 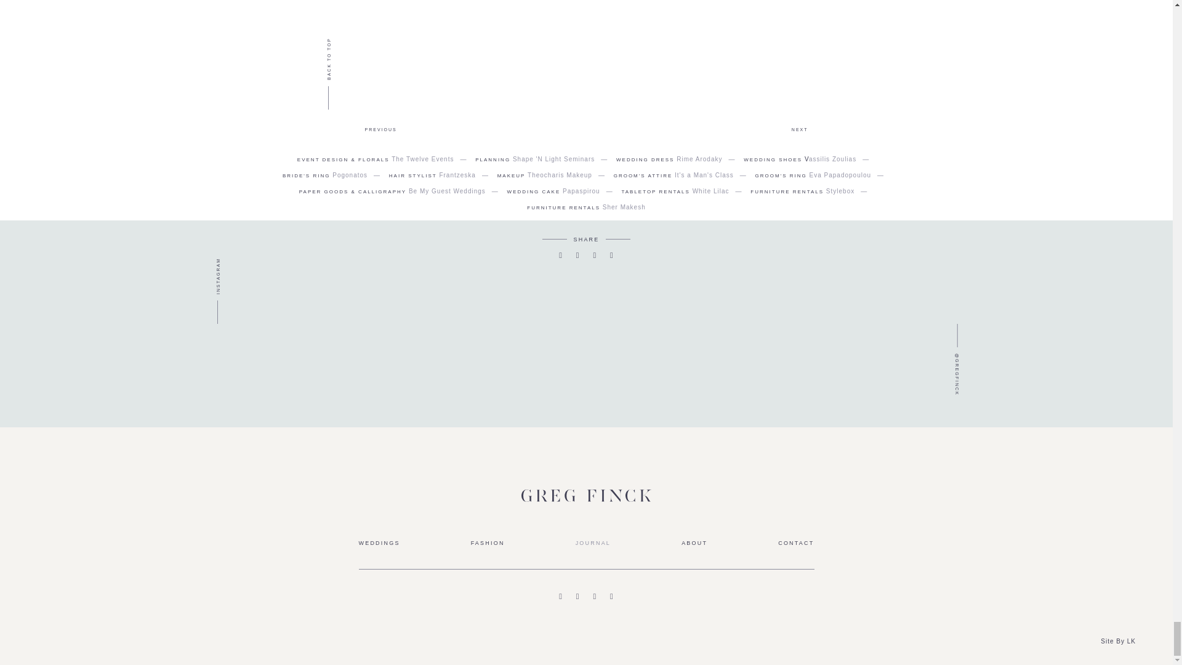 What do you see at coordinates (553, 159) in the screenshot?
I see `Shape 'N Light Seminars` at bounding box center [553, 159].